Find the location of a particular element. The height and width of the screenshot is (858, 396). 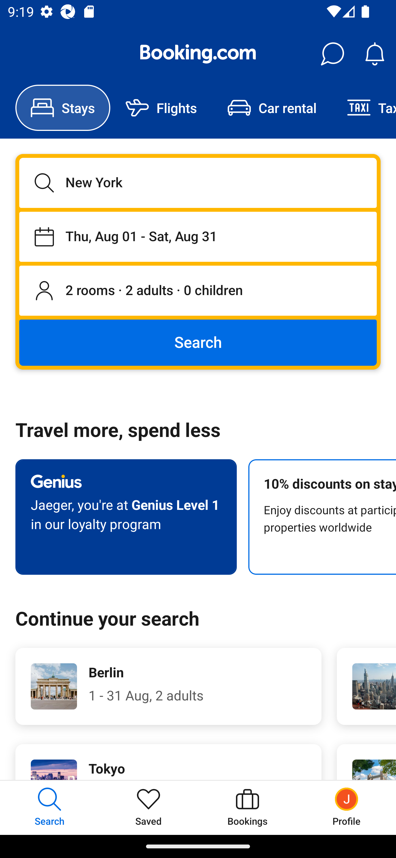

Profile is located at coordinates (346, 807).